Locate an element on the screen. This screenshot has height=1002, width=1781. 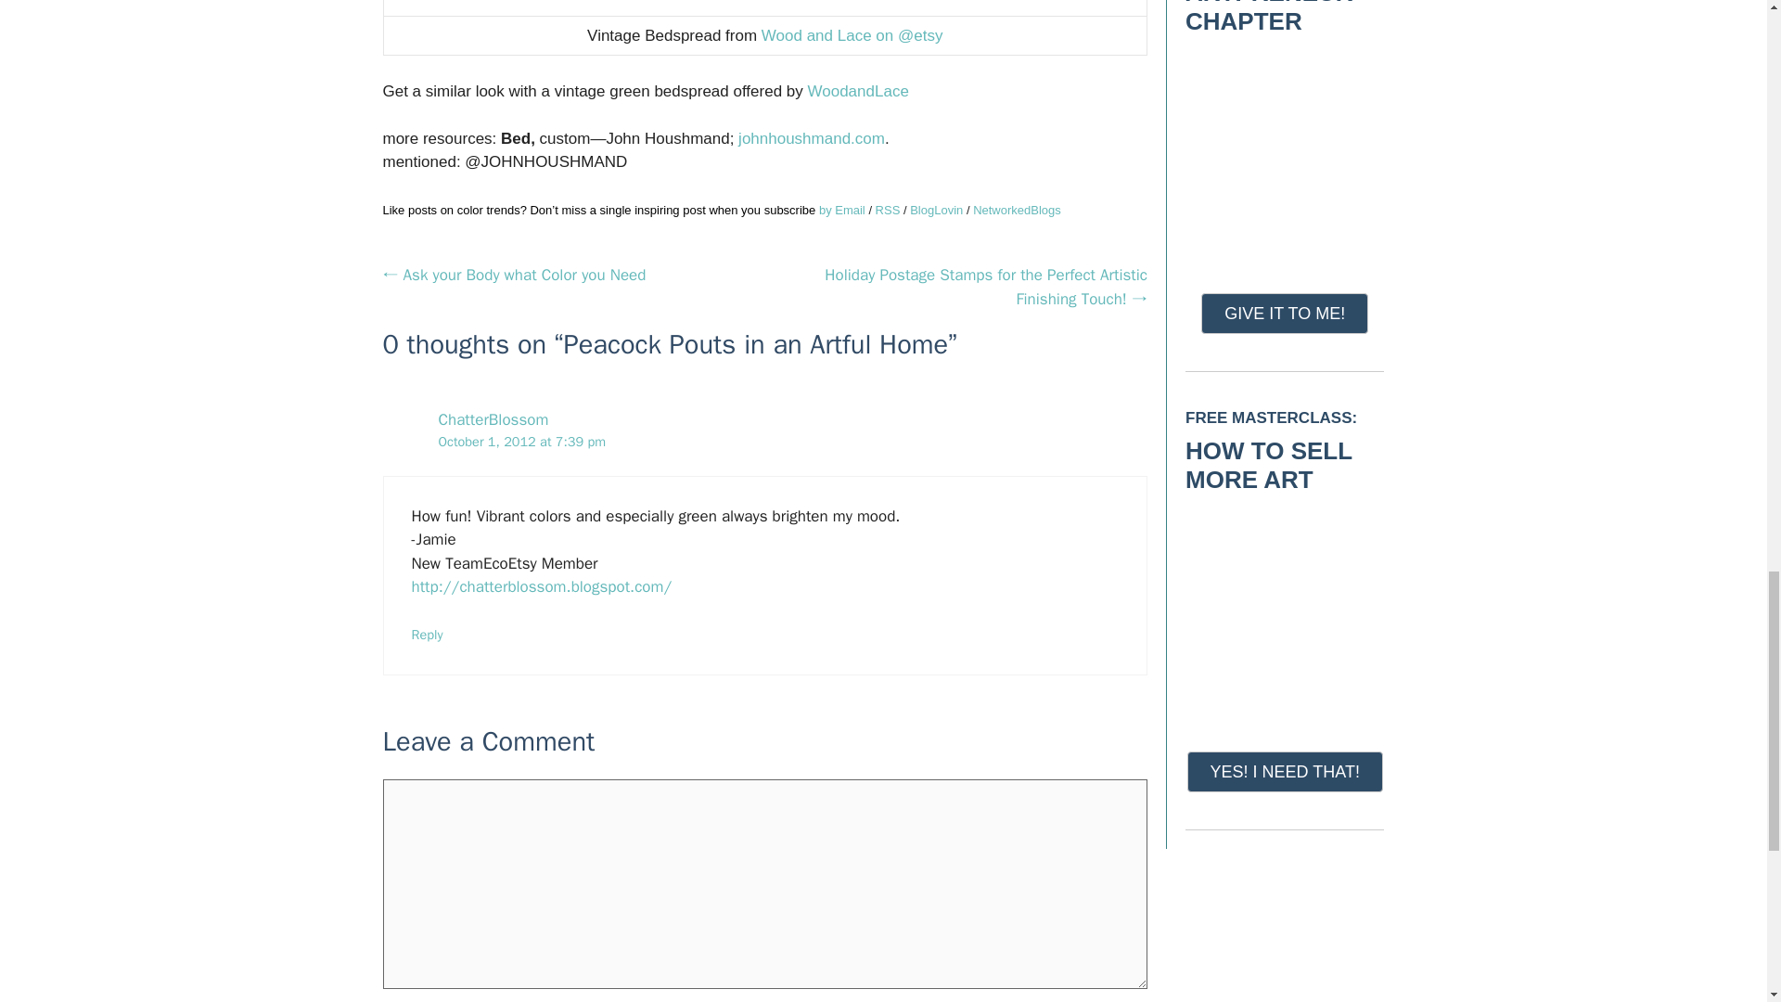
johnhoushmand.com is located at coordinates (812, 138).